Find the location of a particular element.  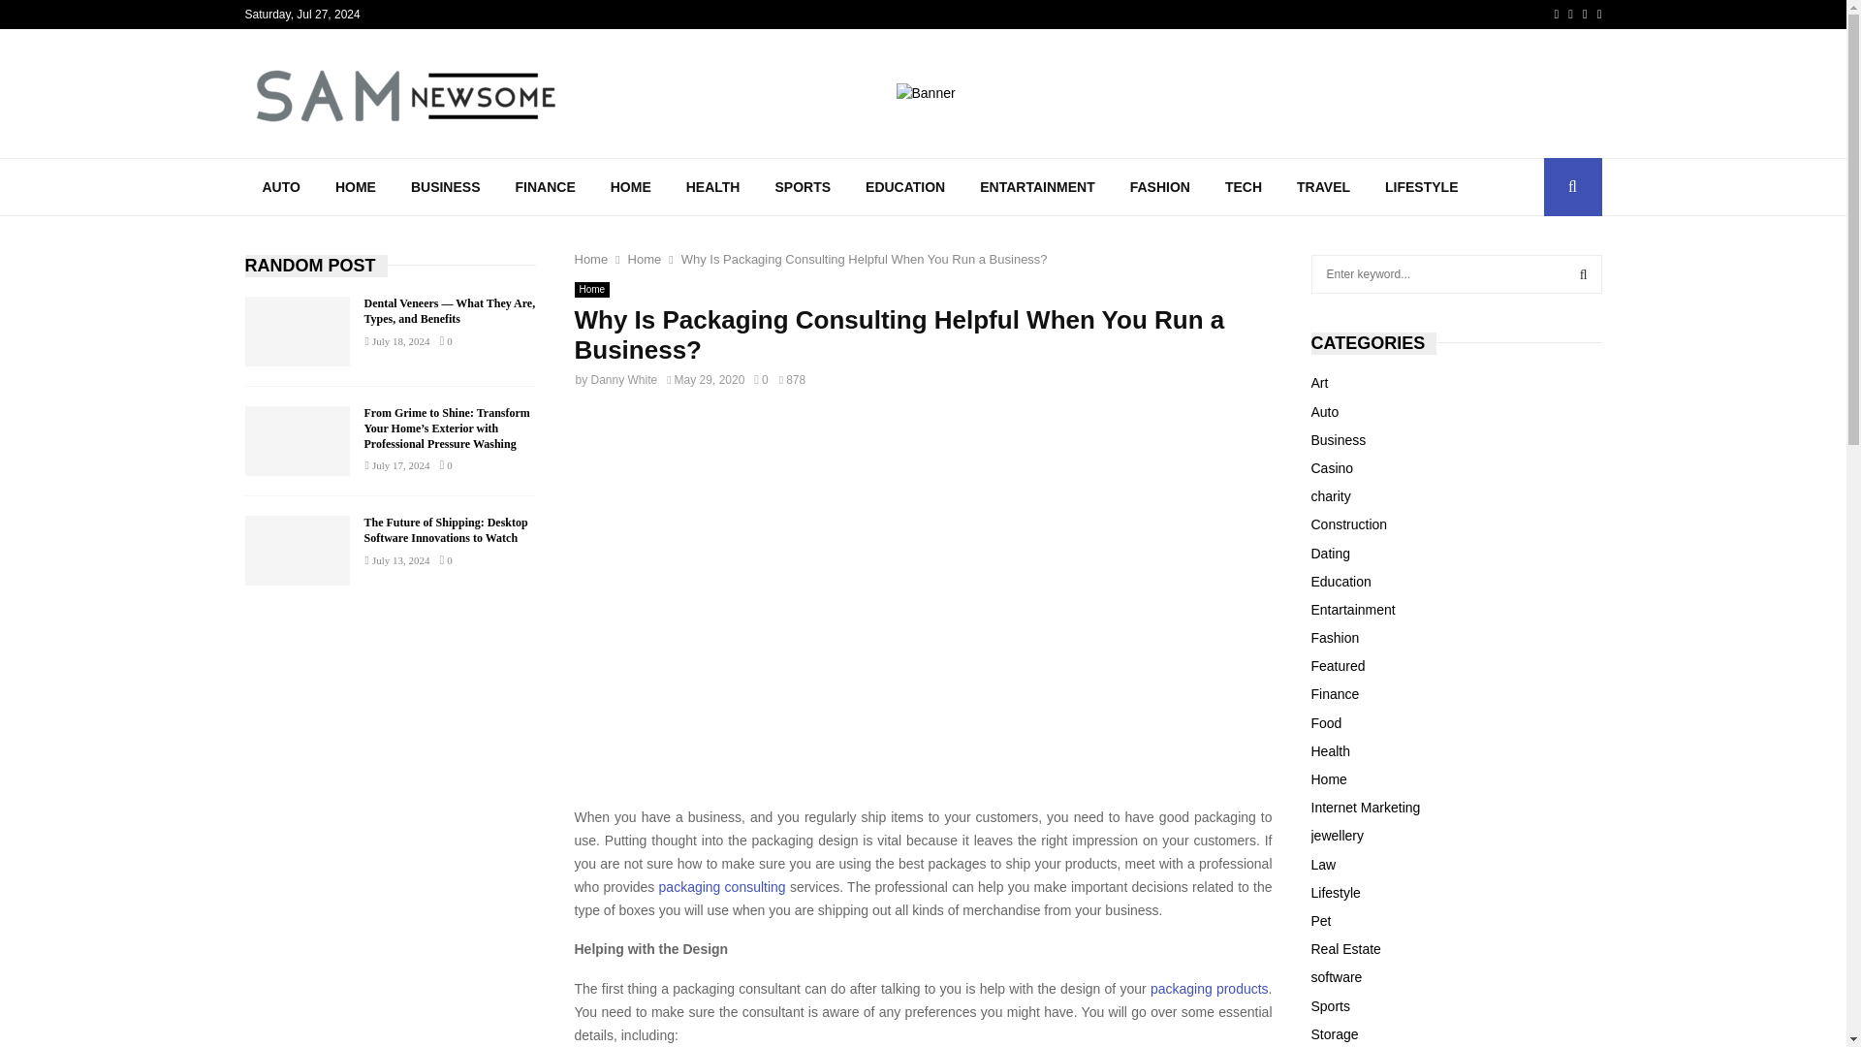

HEALTH is located at coordinates (712, 186).